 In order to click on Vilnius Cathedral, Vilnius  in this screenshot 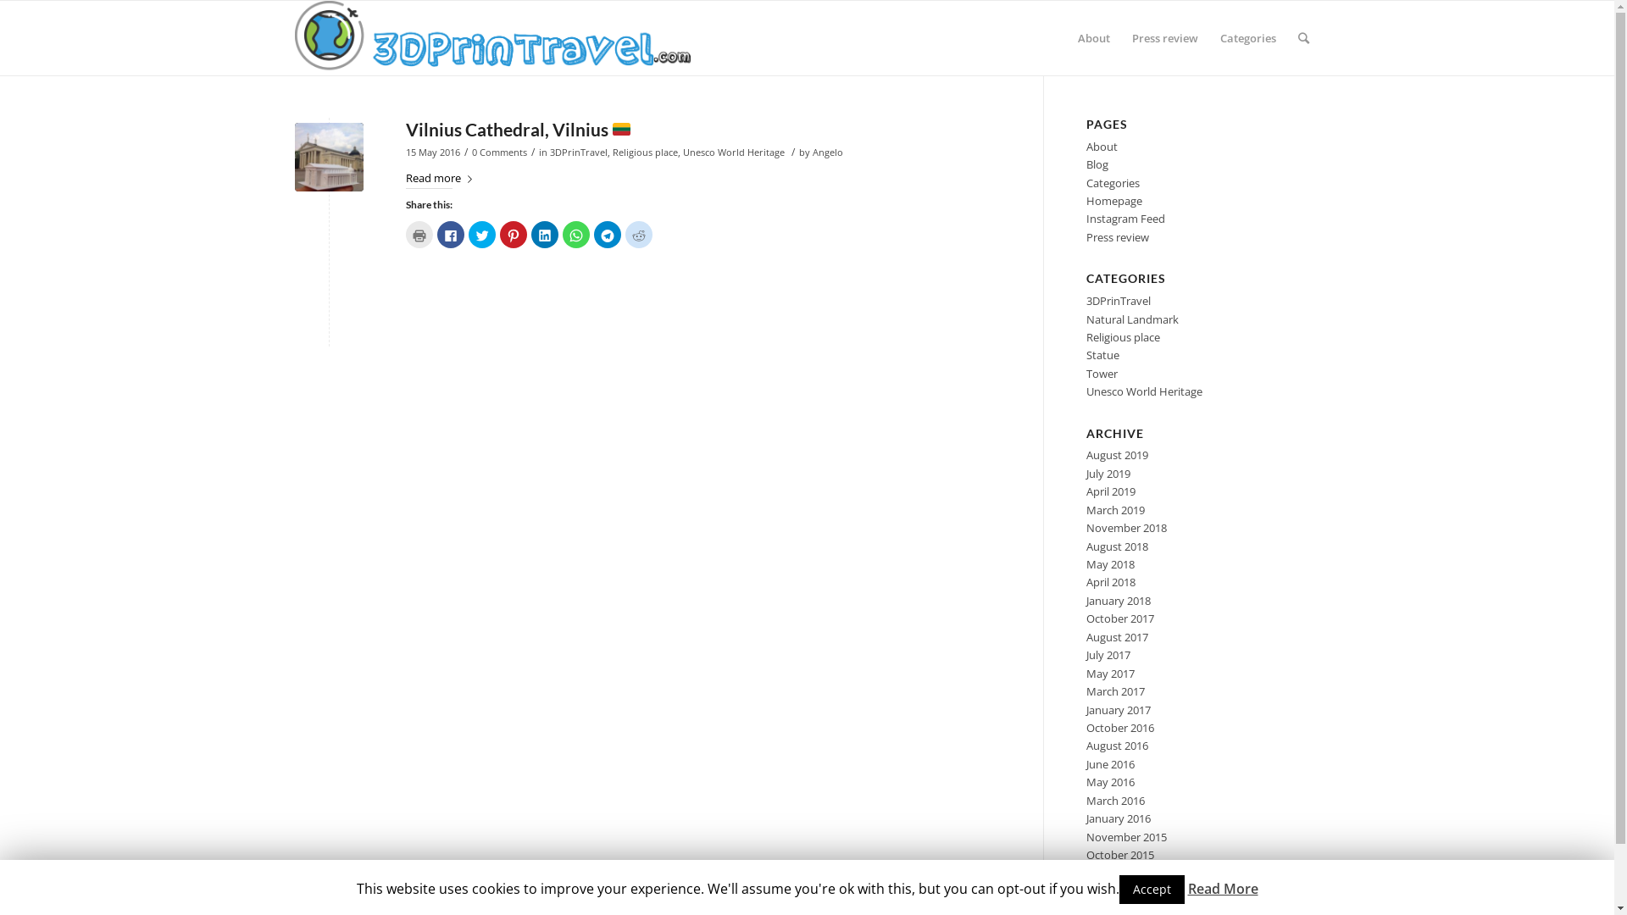, I will do `click(519, 129)`.